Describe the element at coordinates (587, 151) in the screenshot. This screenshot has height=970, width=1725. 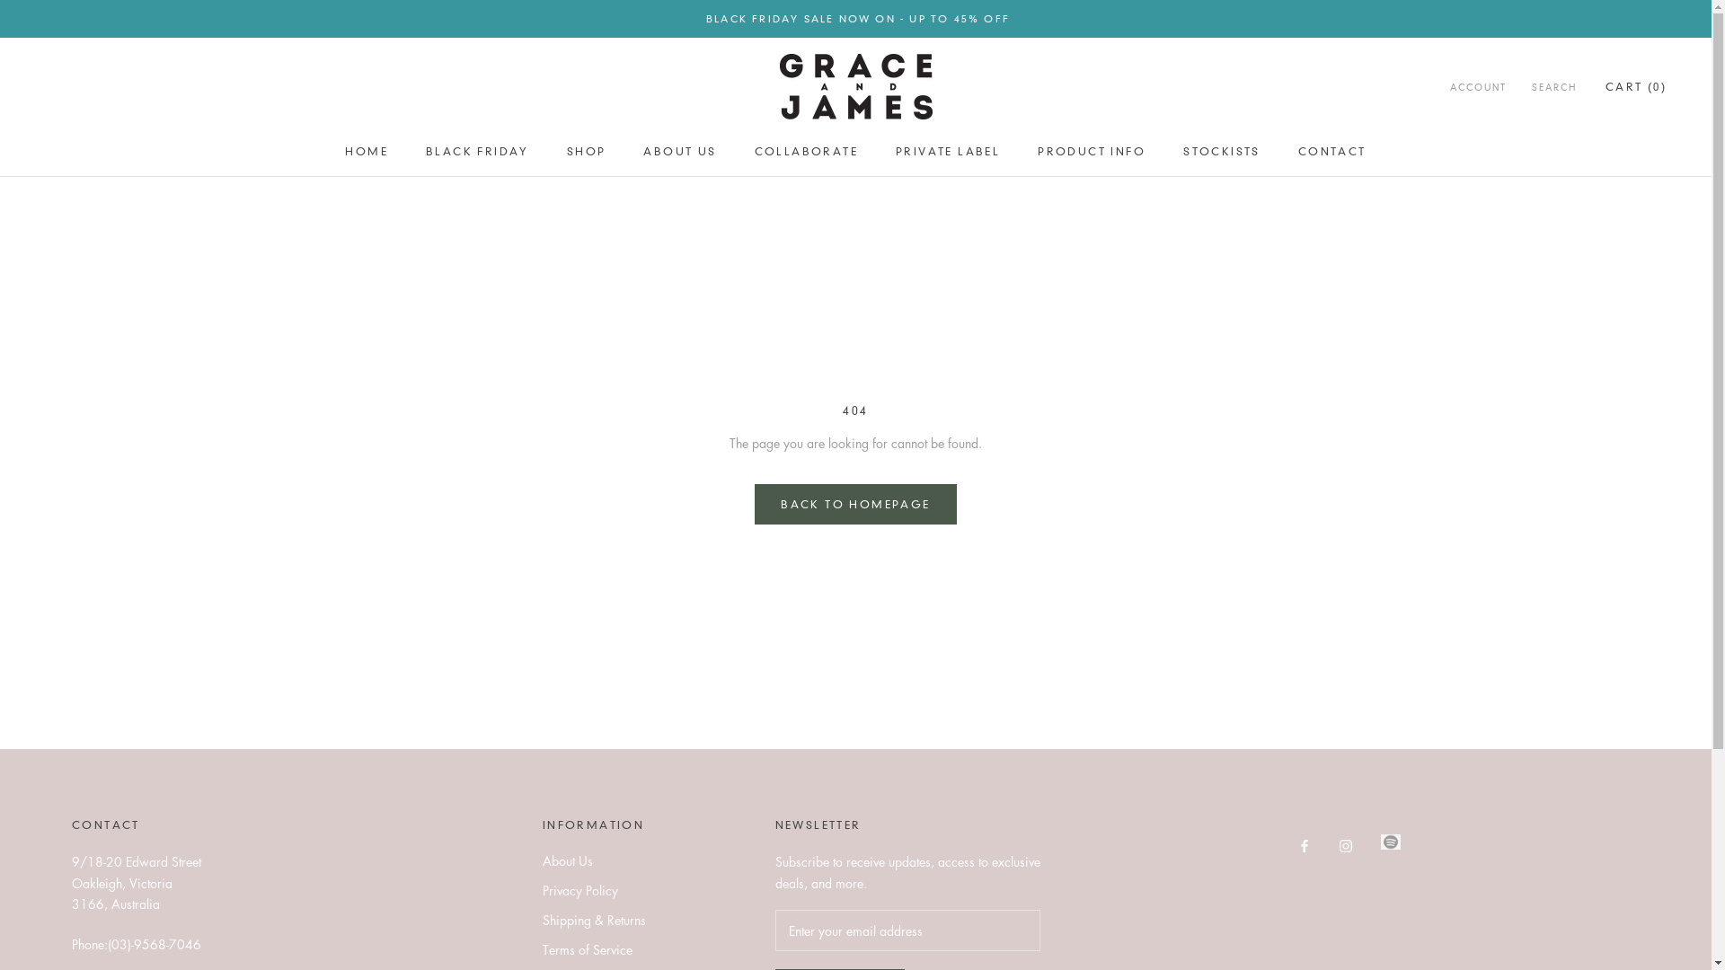
I see `SHOP` at that location.